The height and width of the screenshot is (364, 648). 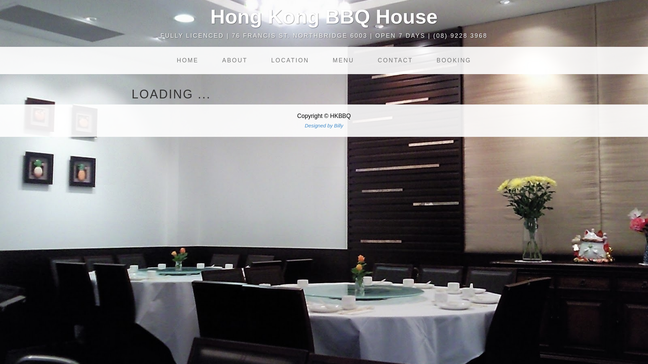 I want to click on LOCATION, so click(x=290, y=61).